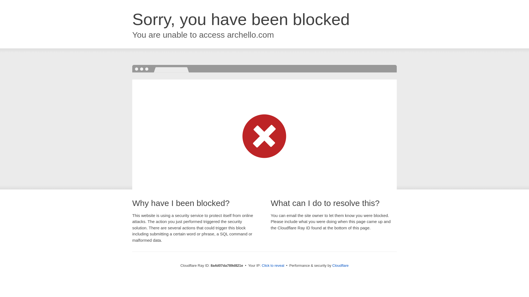 This screenshot has height=297, width=529. What do you see at coordinates (273, 266) in the screenshot?
I see `Click to reveal` at bounding box center [273, 266].